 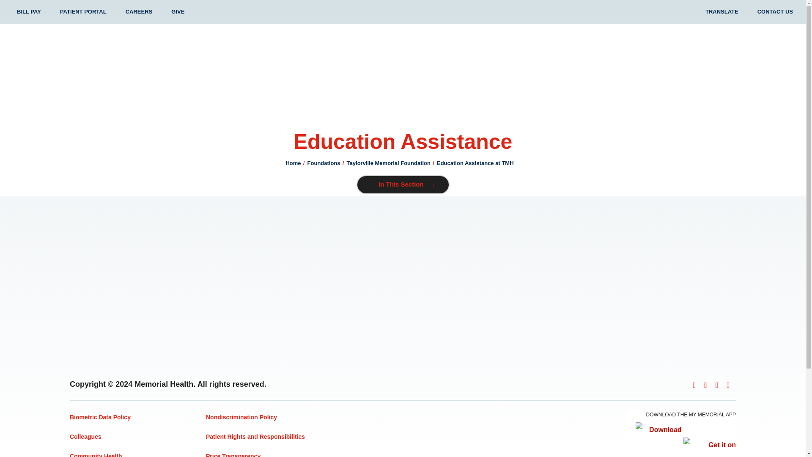 I want to click on Patient Portal link, so click(x=83, y=12).